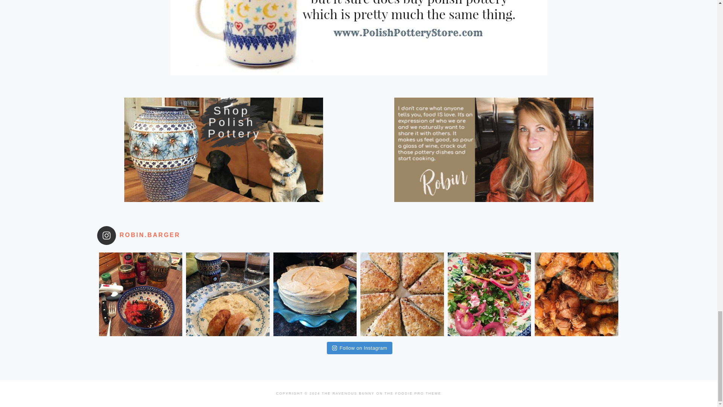  I want to click on I need some help with this one. My grocery order a, so click(576, 294).